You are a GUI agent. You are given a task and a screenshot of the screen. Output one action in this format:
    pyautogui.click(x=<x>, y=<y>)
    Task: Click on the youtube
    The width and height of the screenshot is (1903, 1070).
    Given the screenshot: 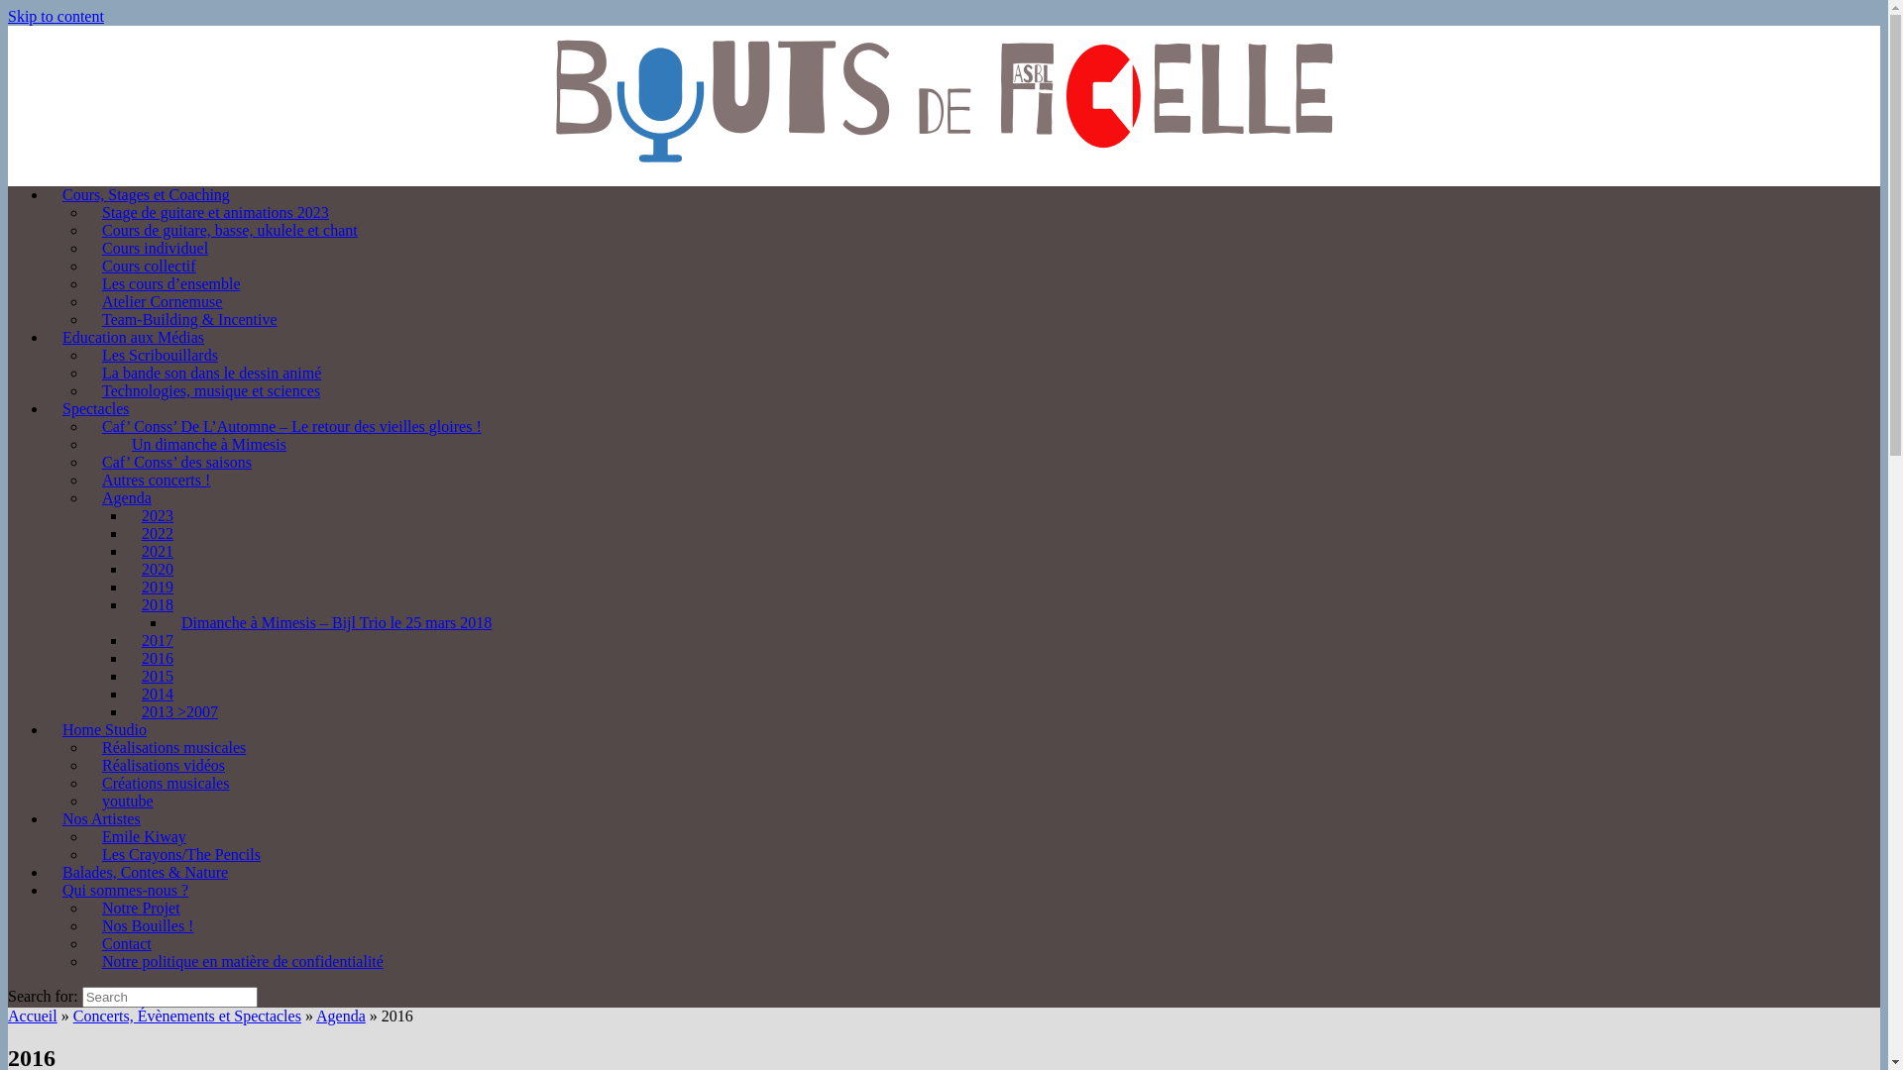 What is the action you would take?
    pyautogui.click(x=128, y=801)
    